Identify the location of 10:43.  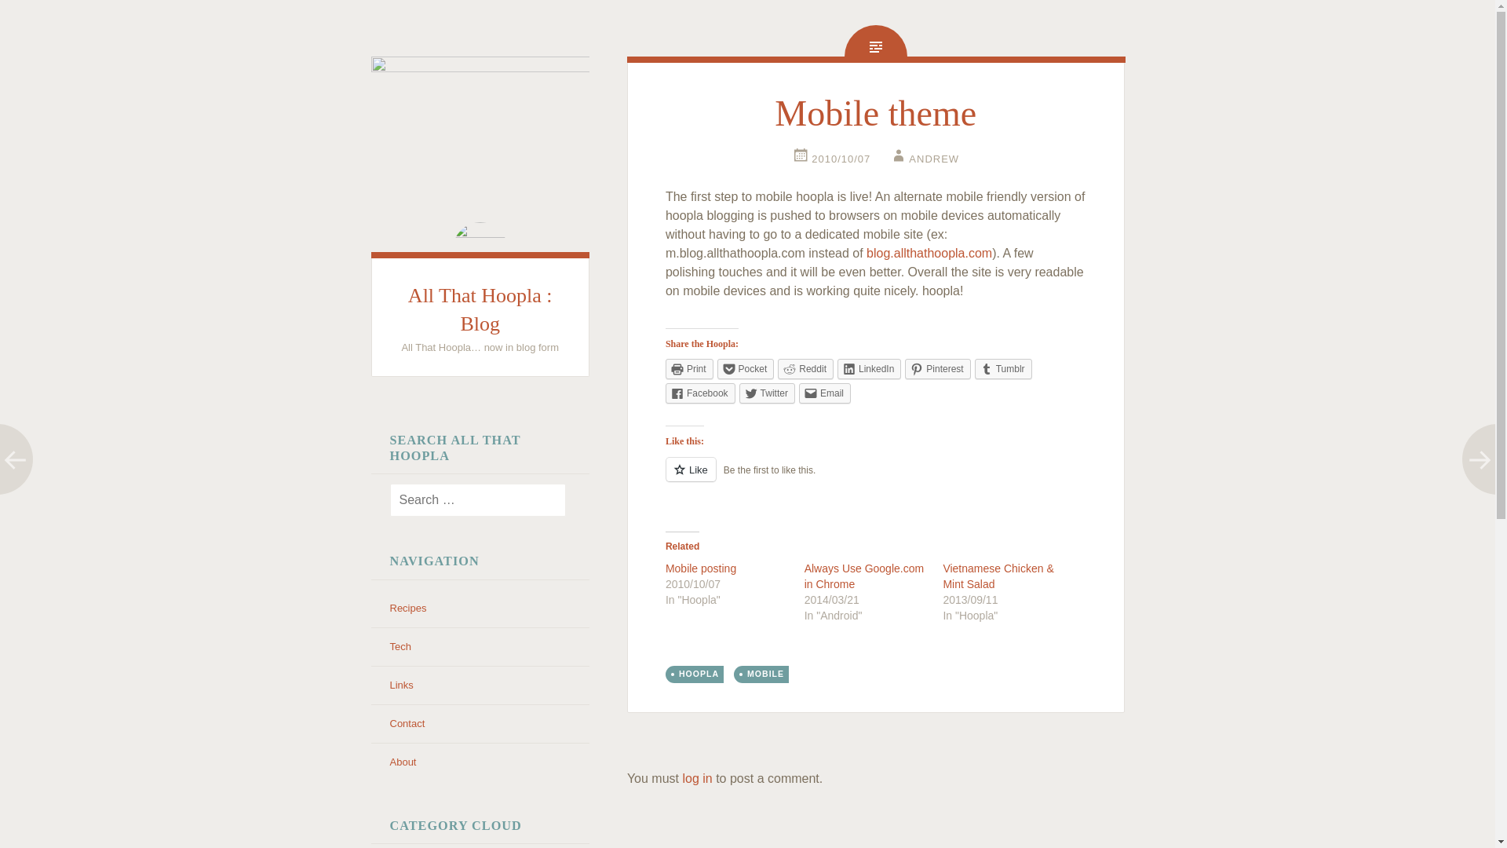
(831, 159).